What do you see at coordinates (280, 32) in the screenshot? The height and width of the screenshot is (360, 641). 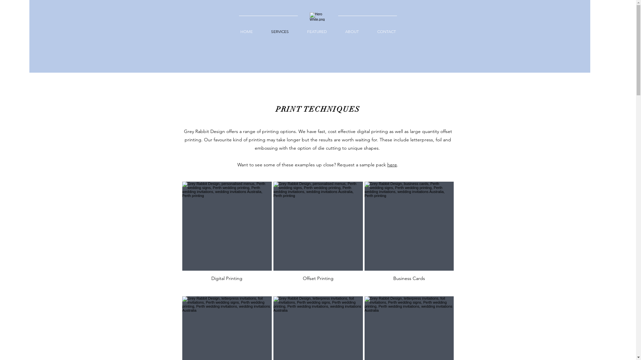 I see `SERVICES` at bounding box center [280, 32].